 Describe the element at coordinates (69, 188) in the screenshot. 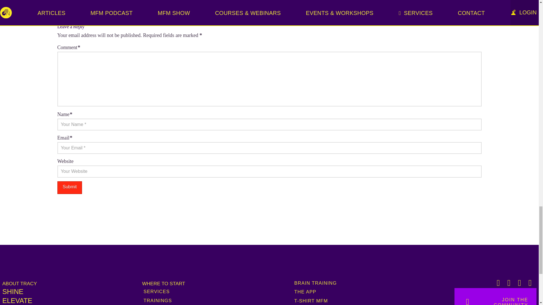

I see `Submit` at that location.